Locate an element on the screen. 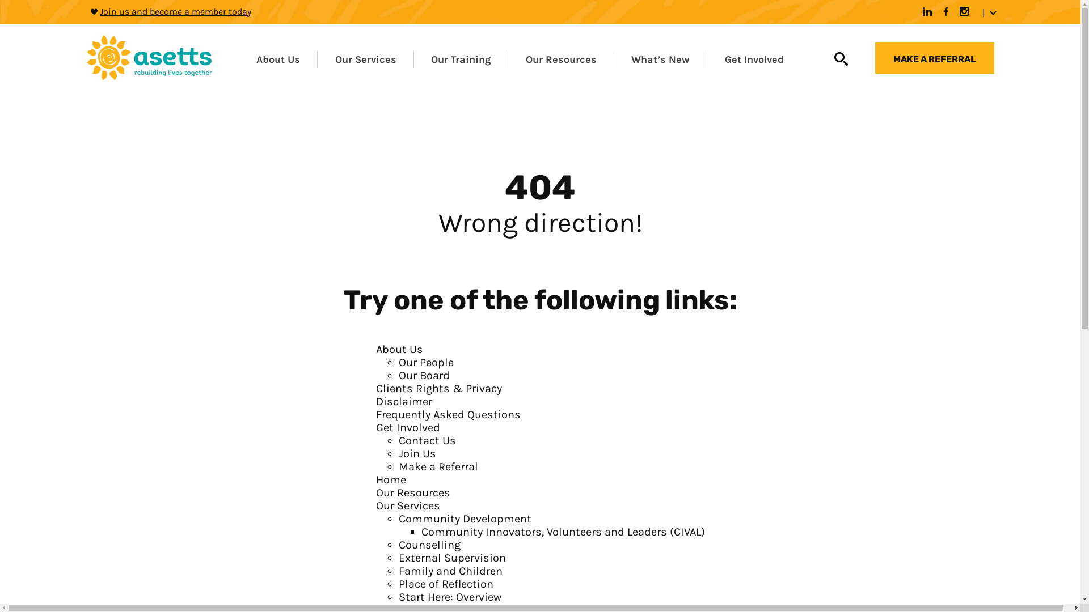 The image size is (1089, 612). Disclaimer is located at coordinates (404, 402).